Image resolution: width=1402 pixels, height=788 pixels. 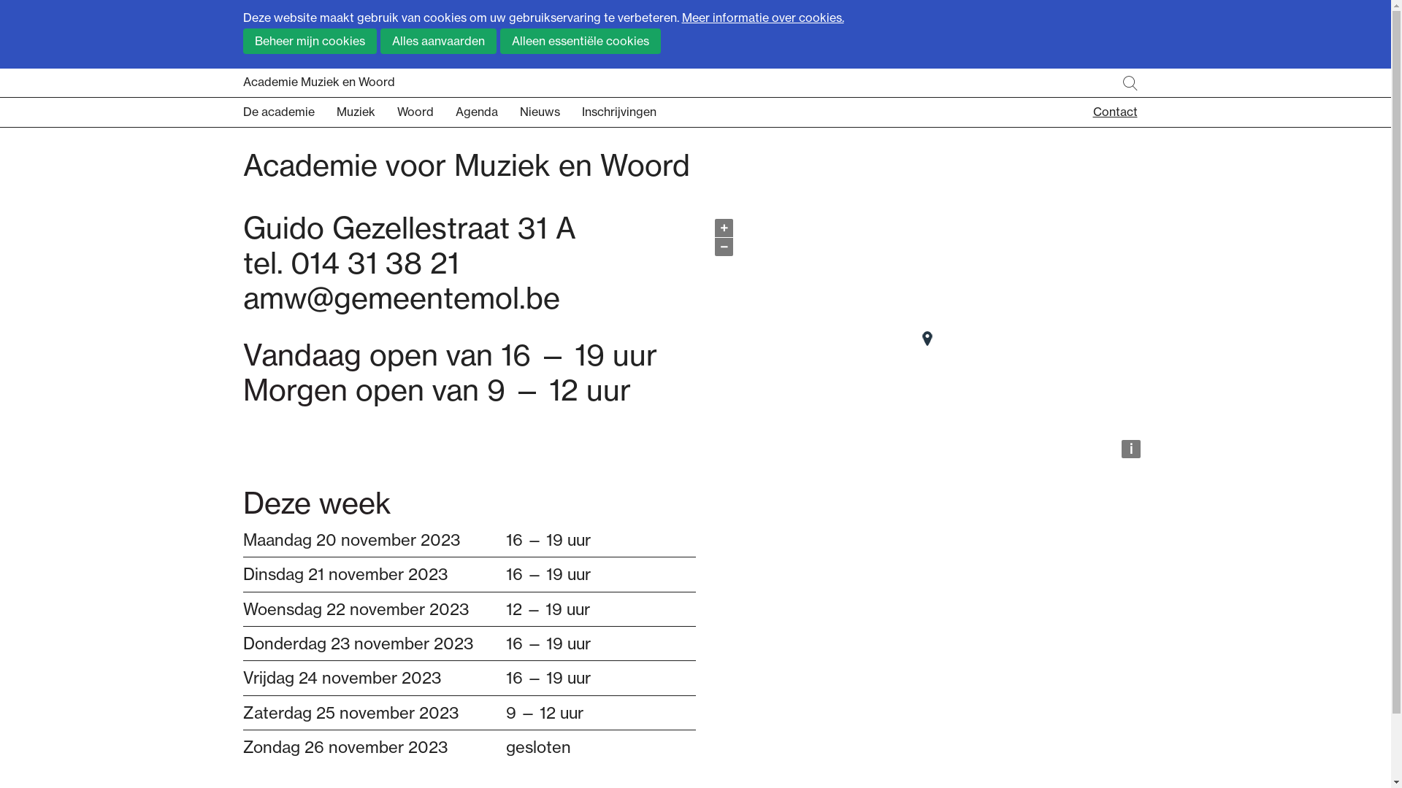 What do you see at coordinates (375, 263) in the screenshot?
I see `014 31 38 21` at bounding box center [375, 263].